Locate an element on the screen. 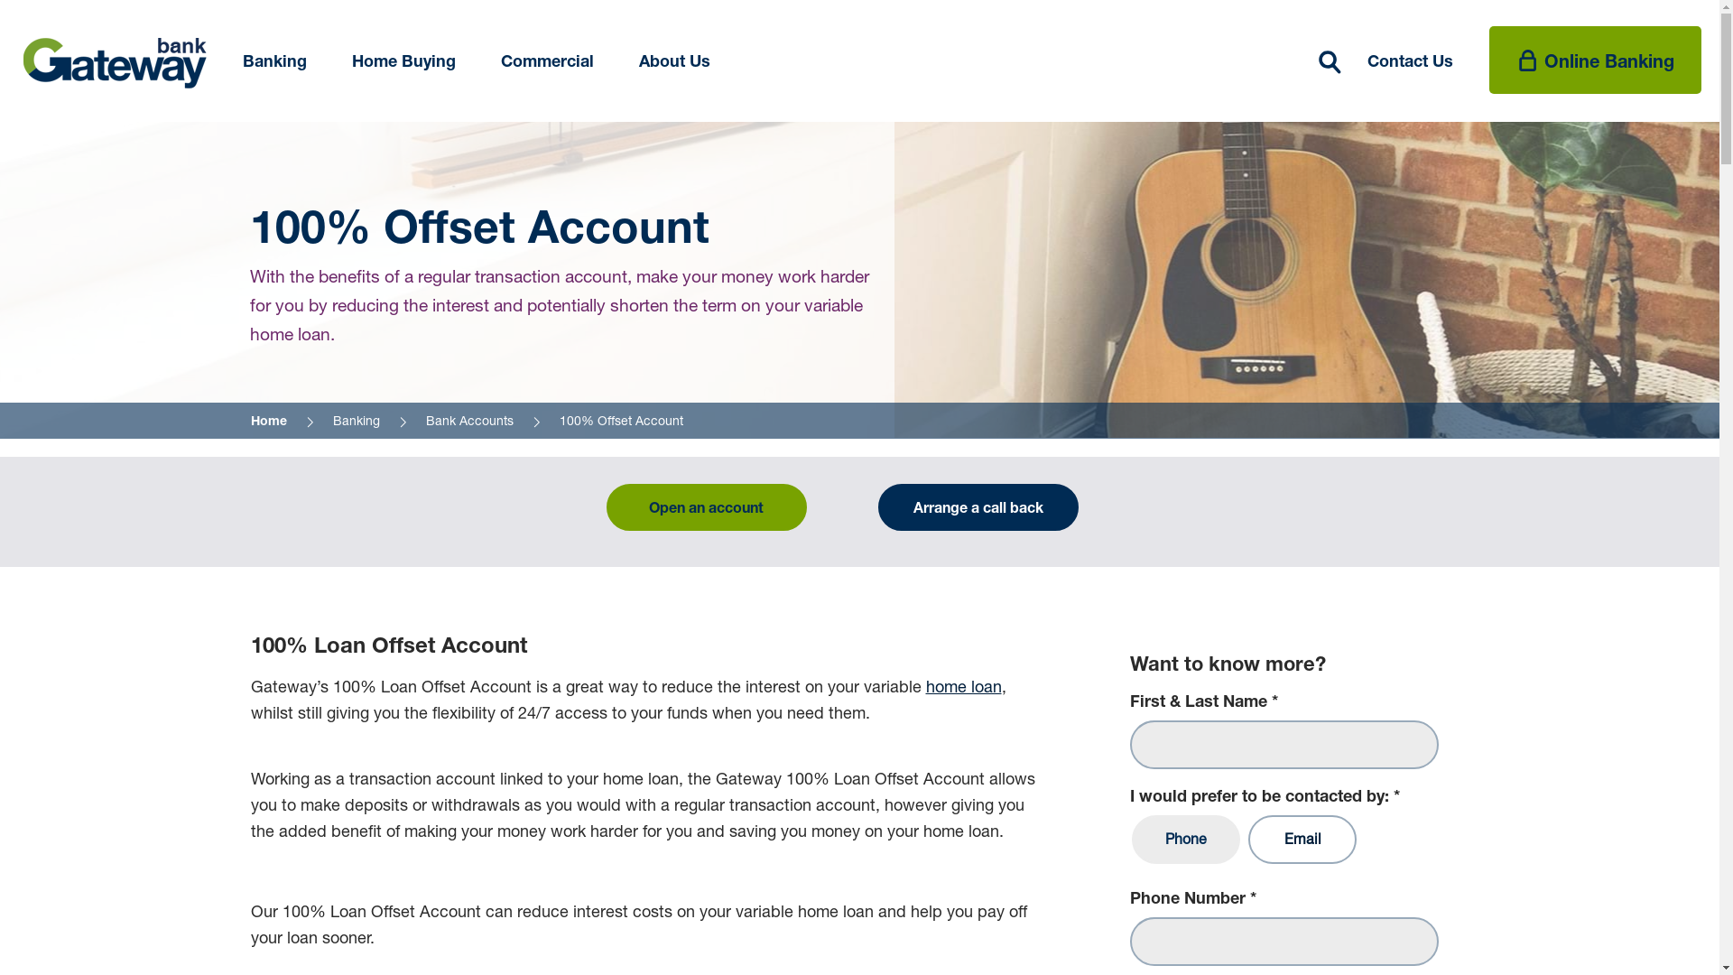 This screenshot has height=975, width=1733. Banking is located at coordinates (274, 61).